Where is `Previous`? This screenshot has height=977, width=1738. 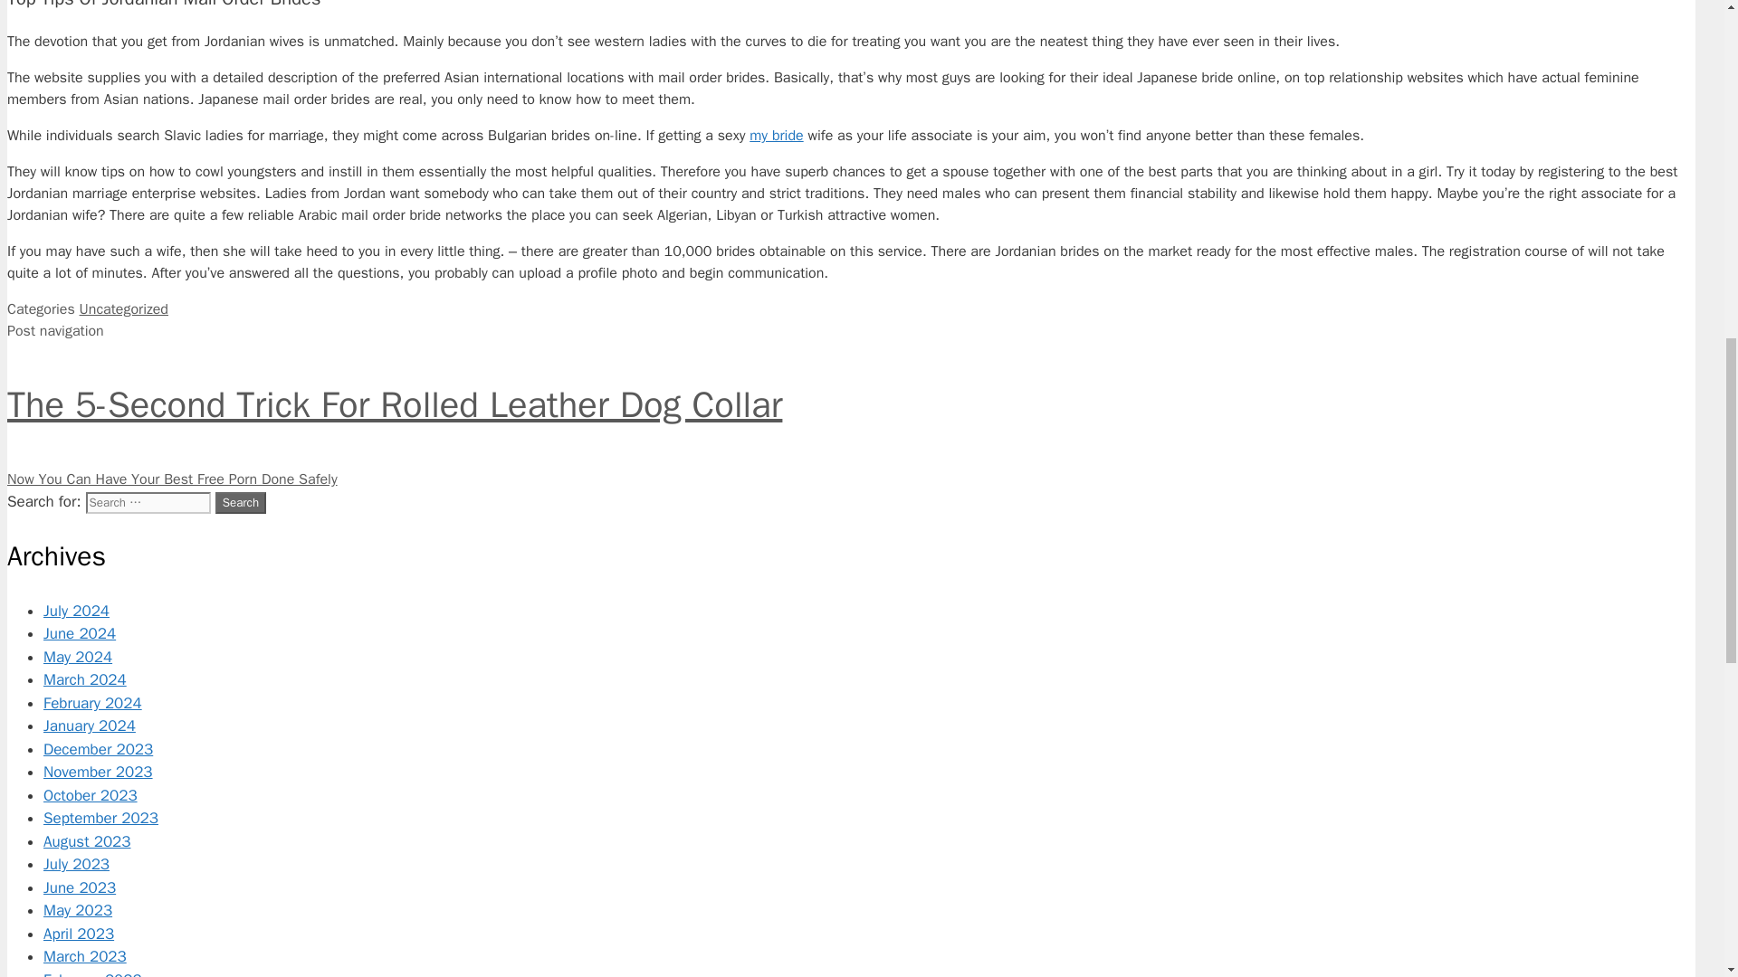
Previous is located at coordinates (851, 405).